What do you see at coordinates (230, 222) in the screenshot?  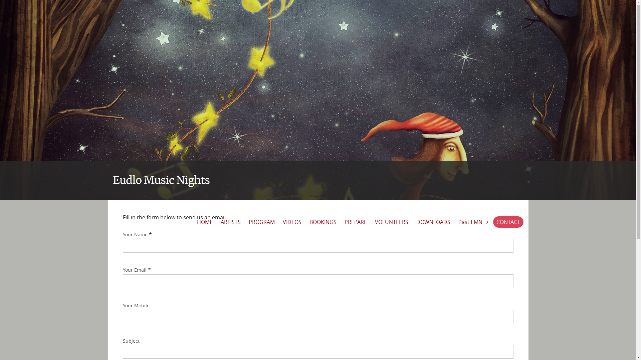 I see `ARTISTS` at bounding box center [230, 222].